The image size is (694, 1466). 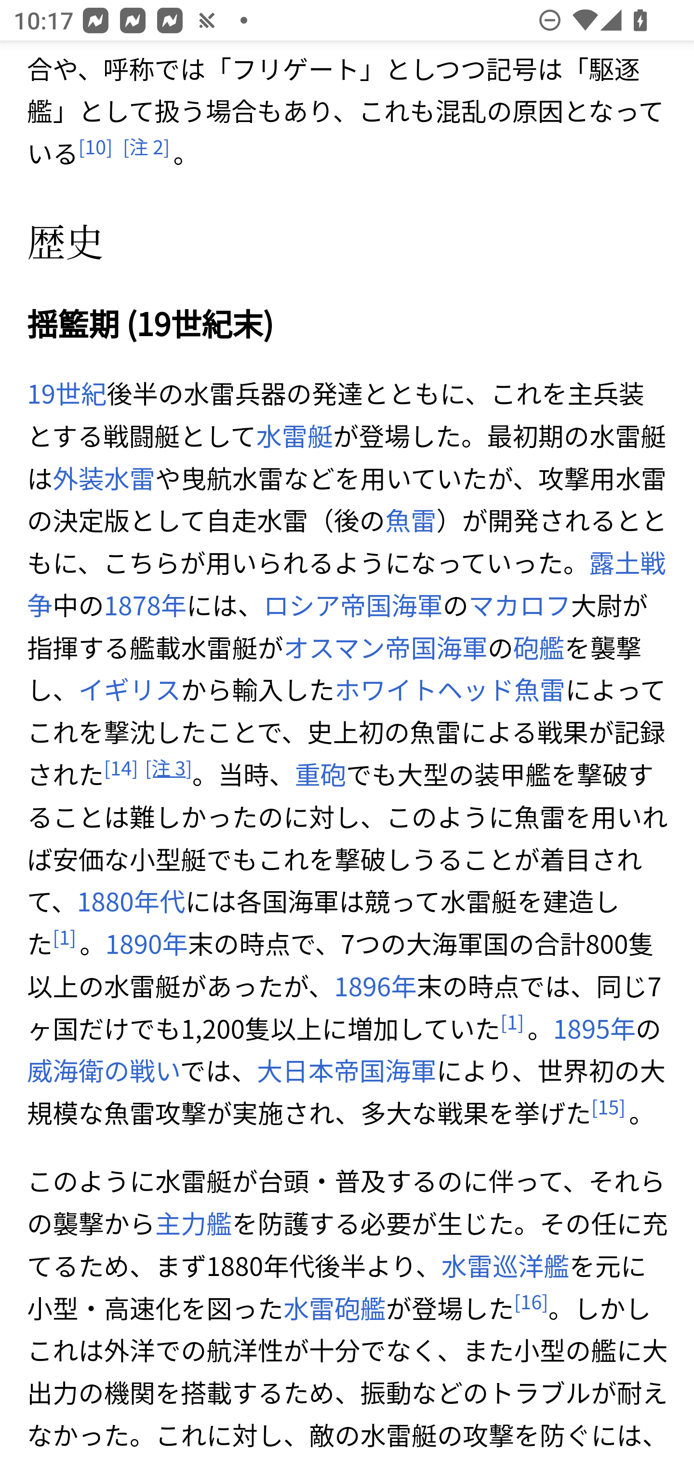 I want to click on オスマン帝国海軍, so click(x=386, y=647).